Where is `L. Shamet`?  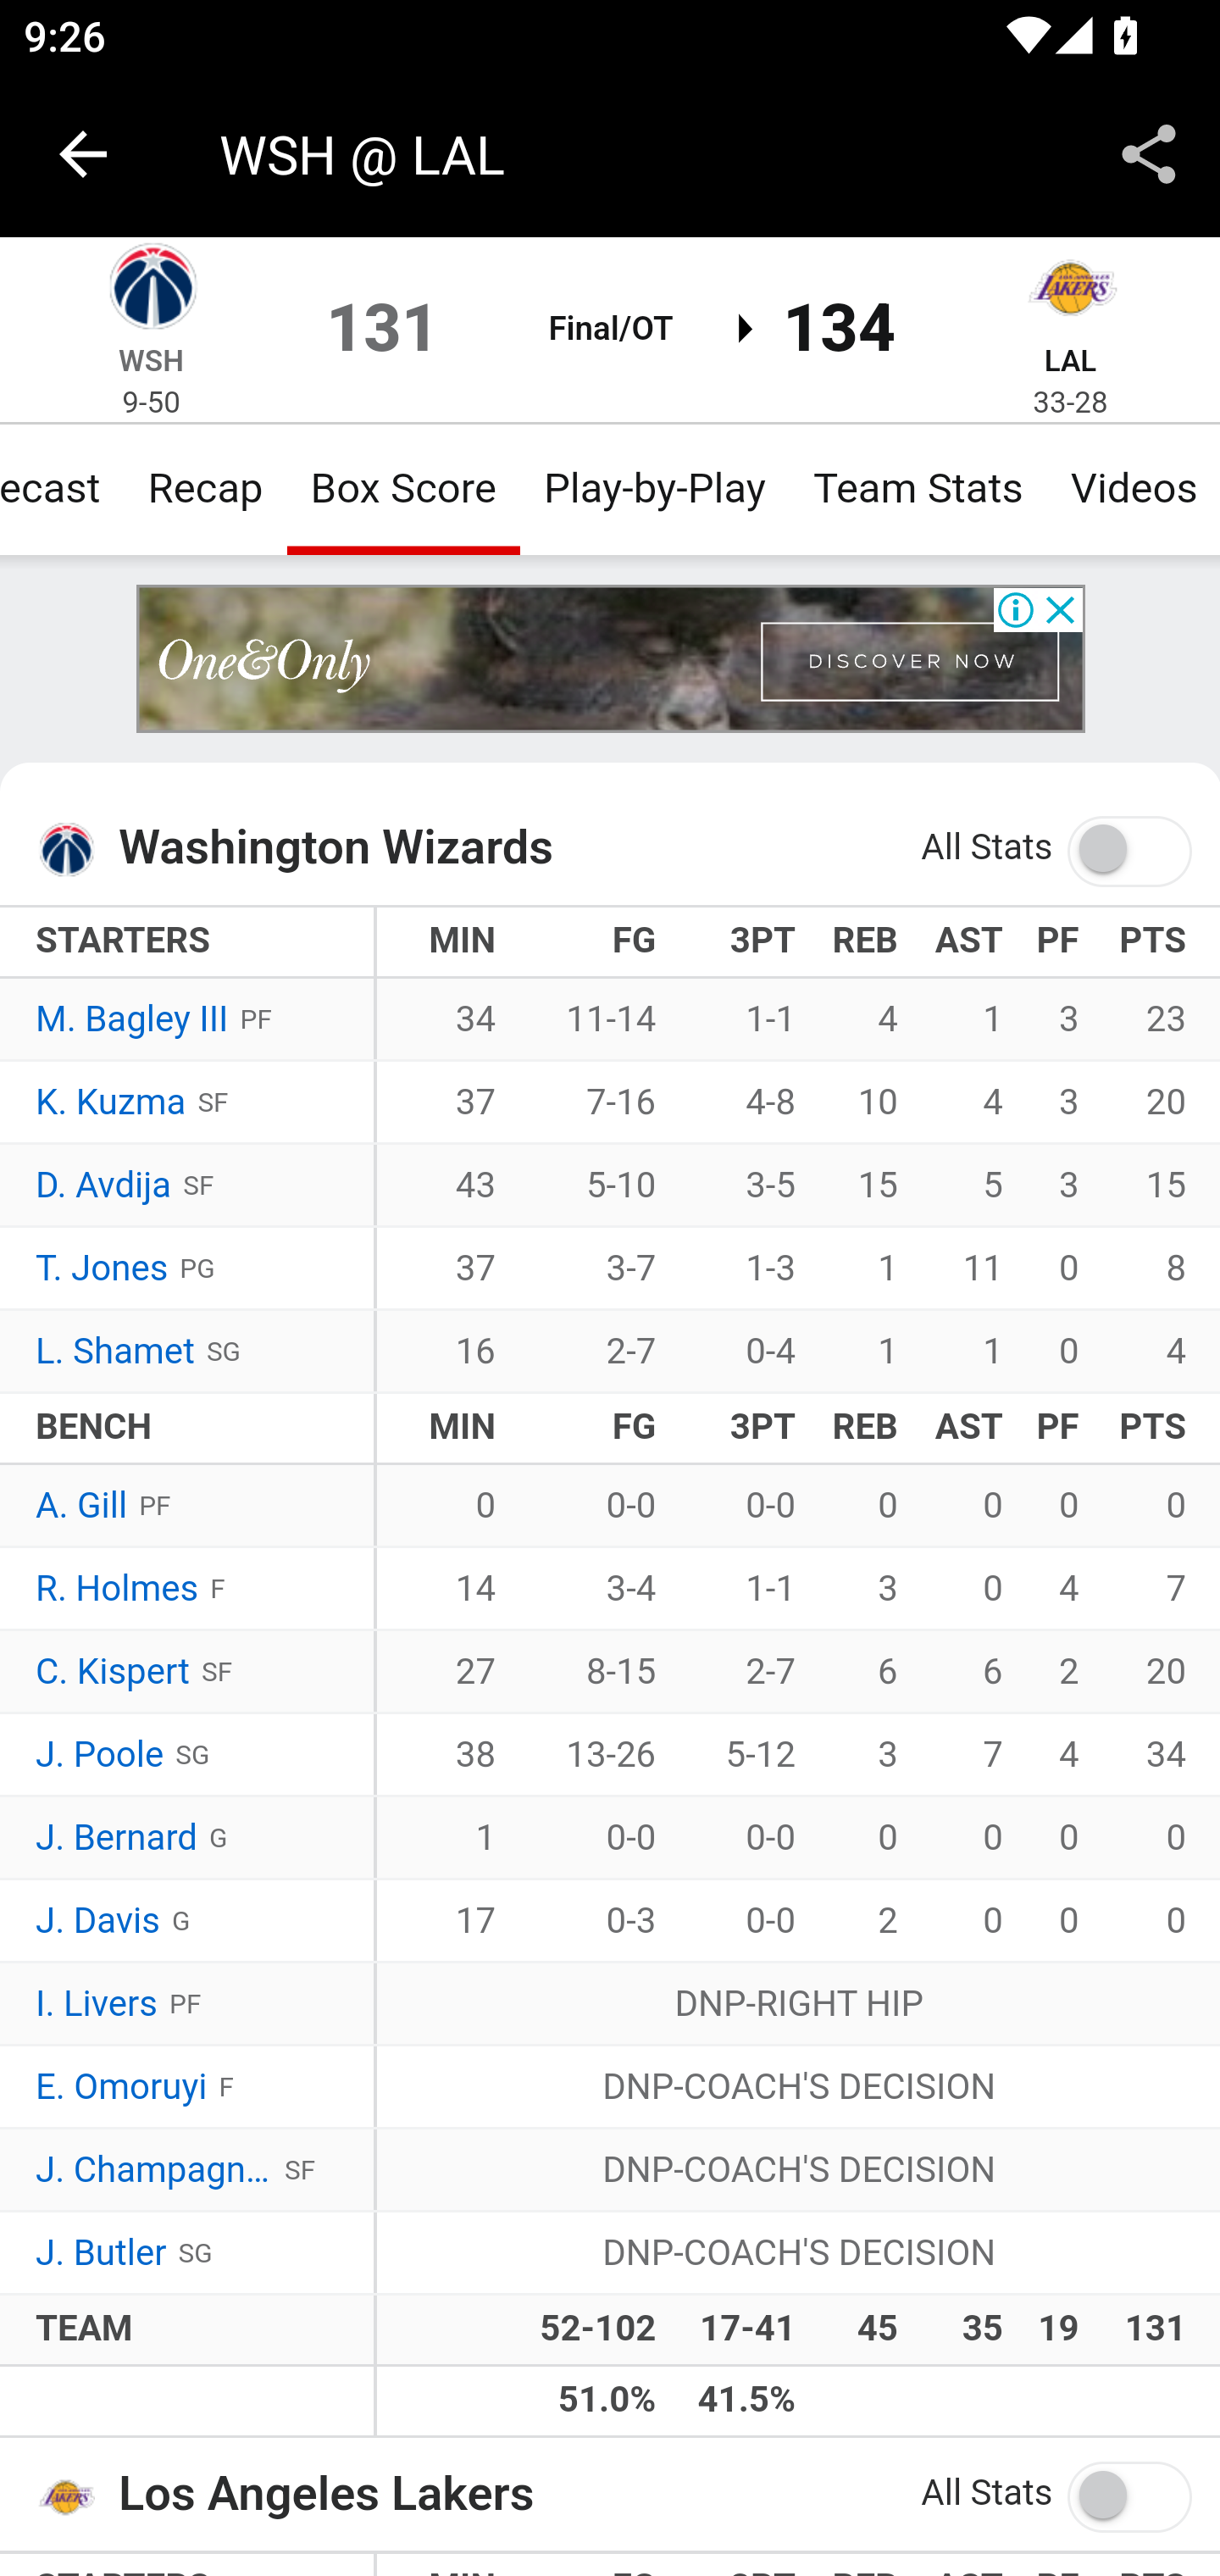 L. Shamet is located at coordinates (115, 1352).